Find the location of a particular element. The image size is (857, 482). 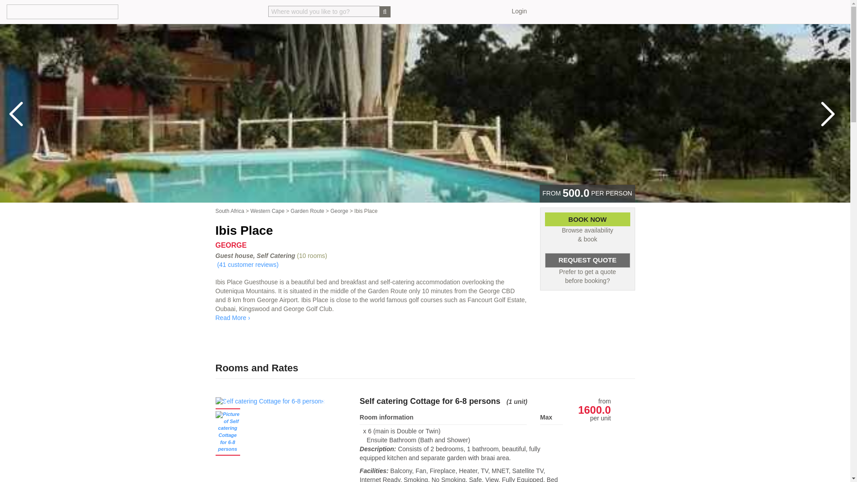

Self catering Cottage for 6-8 persons is located at coordinates (273, 401).